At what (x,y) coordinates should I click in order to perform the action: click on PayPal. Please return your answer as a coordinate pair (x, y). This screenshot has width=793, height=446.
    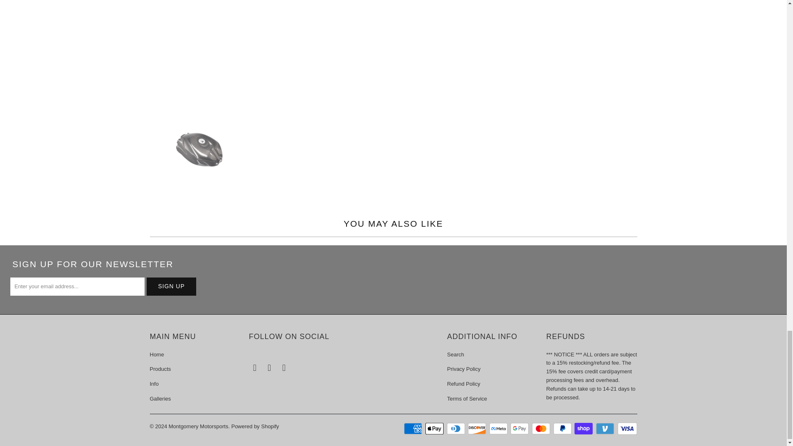
    Looking at the image, I should click on (563, 429).